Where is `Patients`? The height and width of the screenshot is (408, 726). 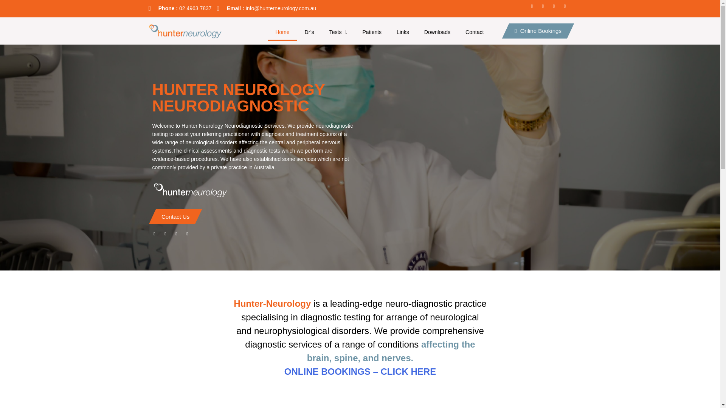
Patients is located at coordinates (372, 32).